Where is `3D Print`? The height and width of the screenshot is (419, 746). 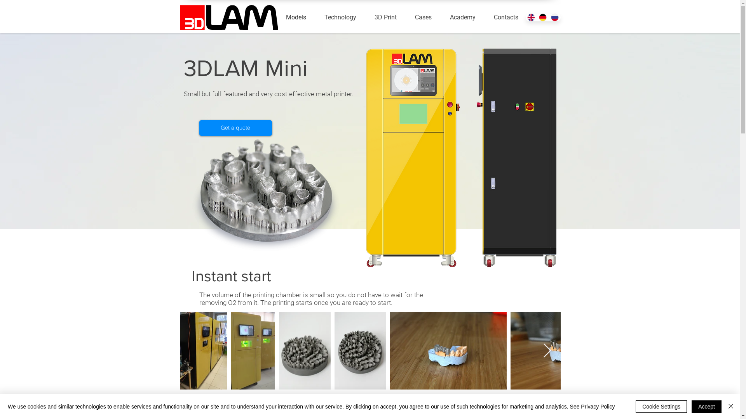 3D Print is located at coordinates (385, 17).